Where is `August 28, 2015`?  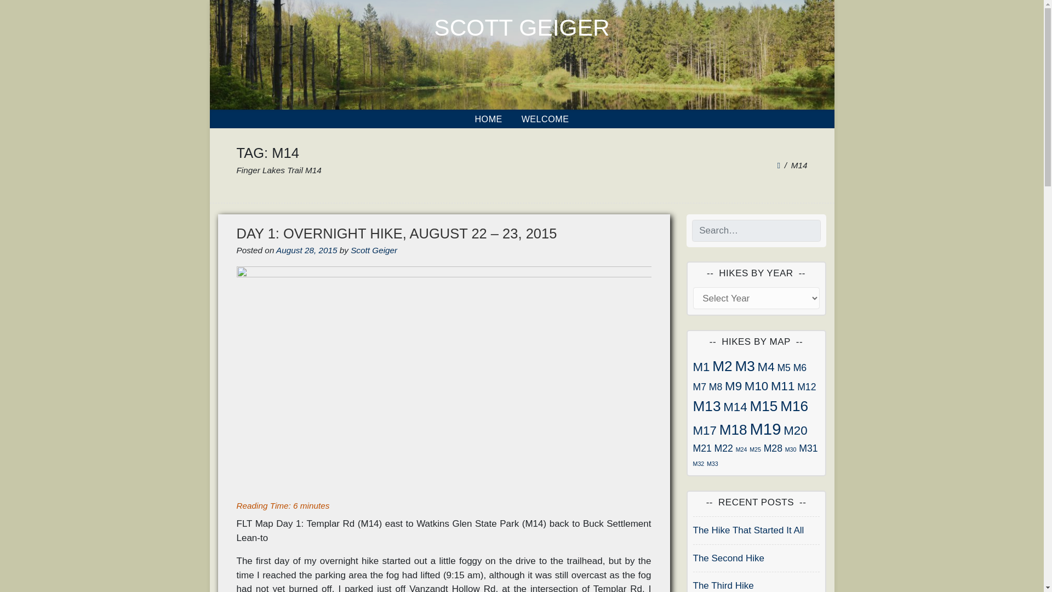 August 28, 2015 is located at coordinates (306, 250).